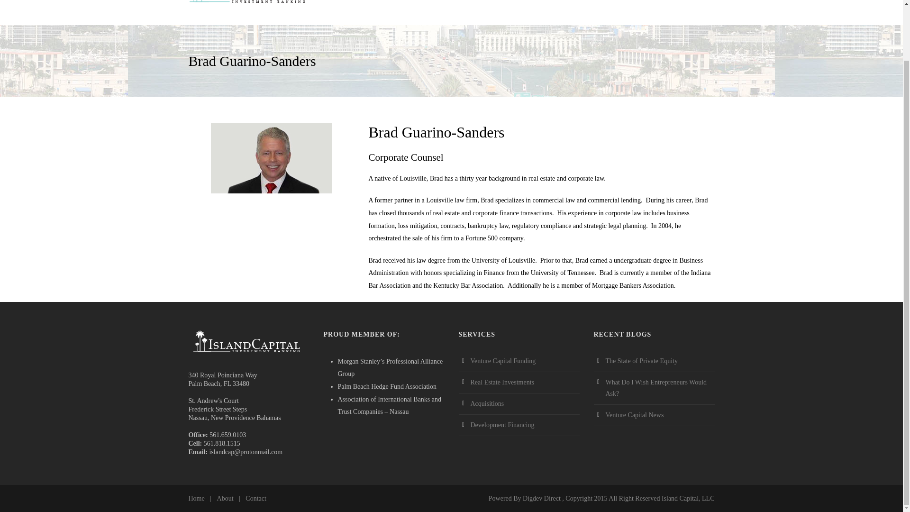  I want to click on Real Estate Investments, so click(502, 382).